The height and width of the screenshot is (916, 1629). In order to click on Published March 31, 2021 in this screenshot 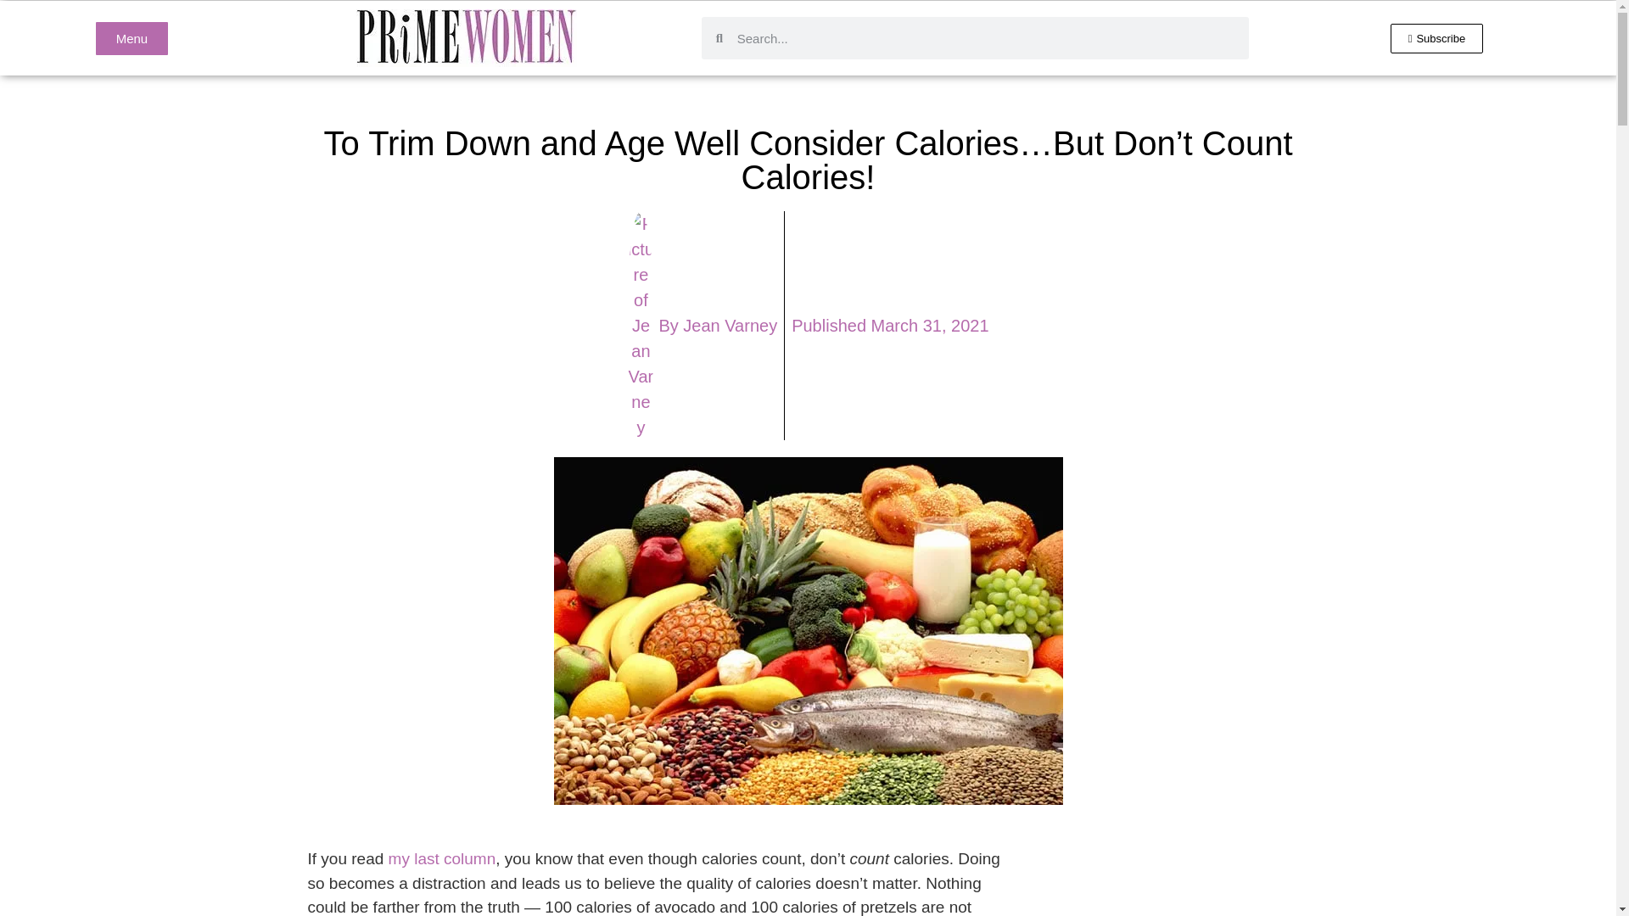, I will do `click(890, 326)`.